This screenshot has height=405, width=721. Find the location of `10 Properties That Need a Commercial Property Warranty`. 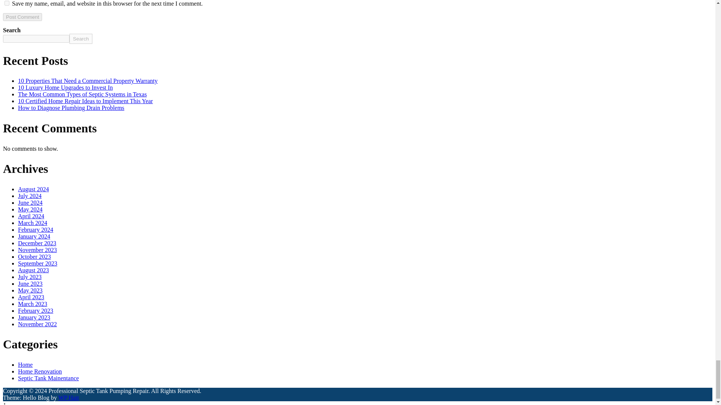

10 Properties That Need a Commercial Property Warranty is located at coordinates (88, 81).